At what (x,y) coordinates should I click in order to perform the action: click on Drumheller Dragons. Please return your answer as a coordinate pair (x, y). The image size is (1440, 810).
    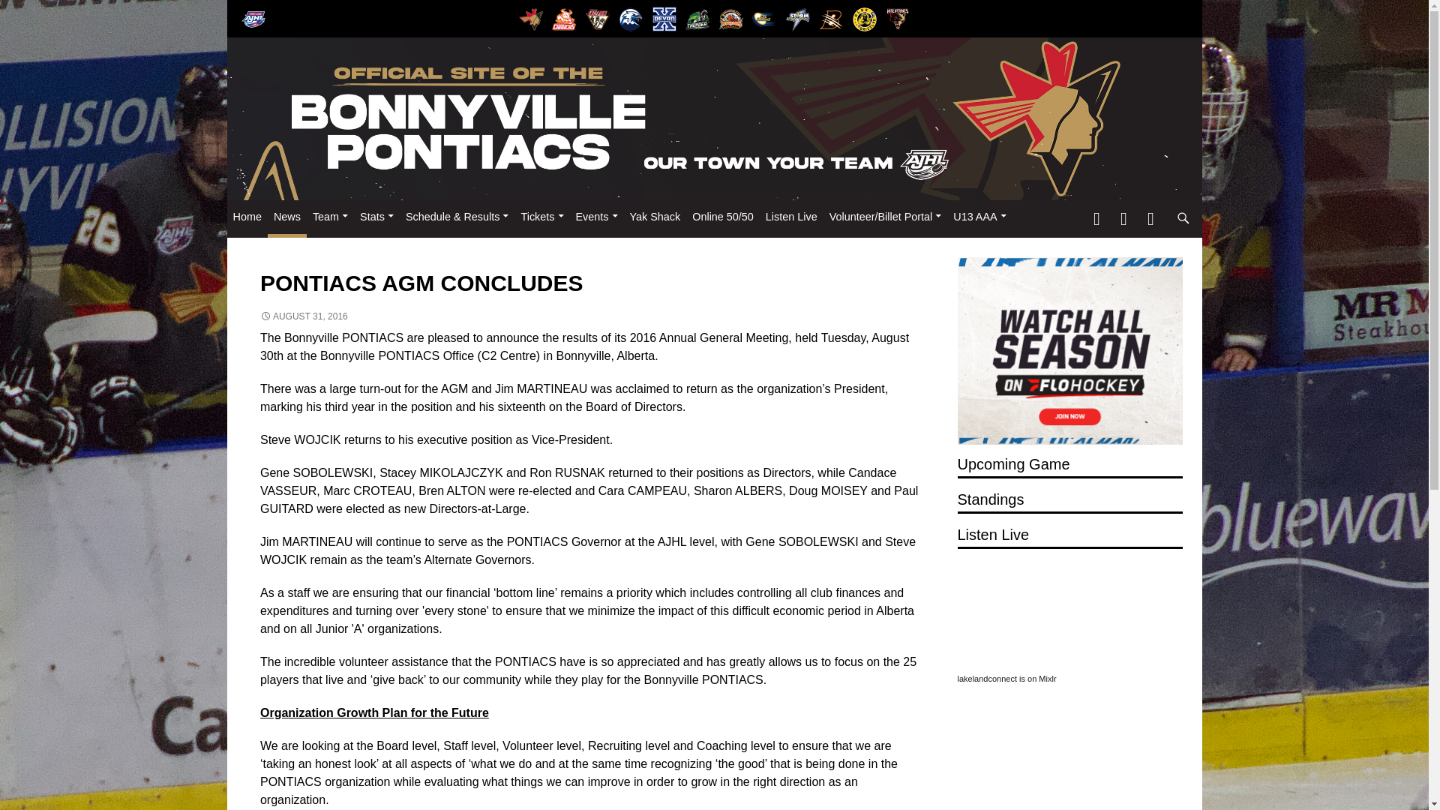
    Looking at the image, I should click on (730, 19).